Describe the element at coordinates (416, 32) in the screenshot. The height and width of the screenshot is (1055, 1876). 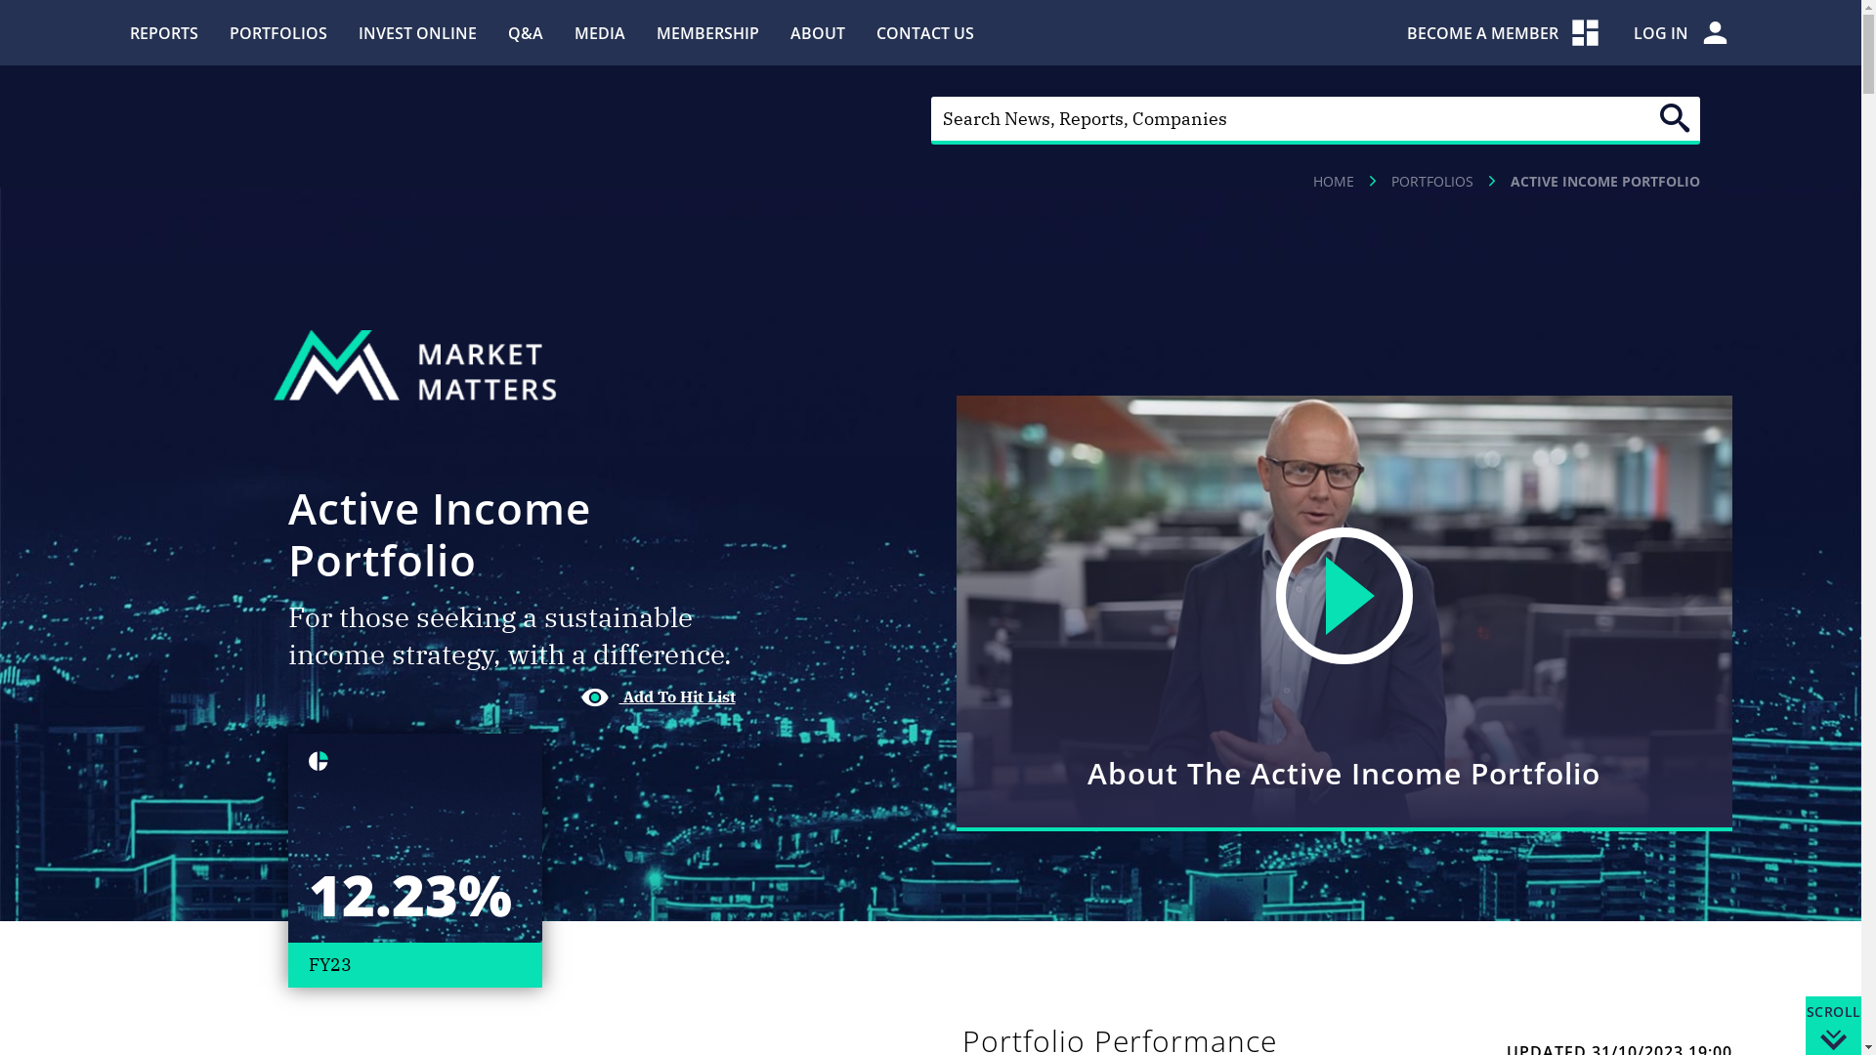
I see `INVEST ONLINE` at that location.